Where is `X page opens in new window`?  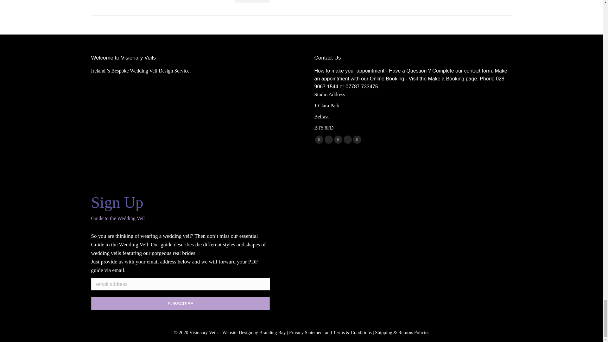
X page opens in new window is located at coordinates (328, 139).